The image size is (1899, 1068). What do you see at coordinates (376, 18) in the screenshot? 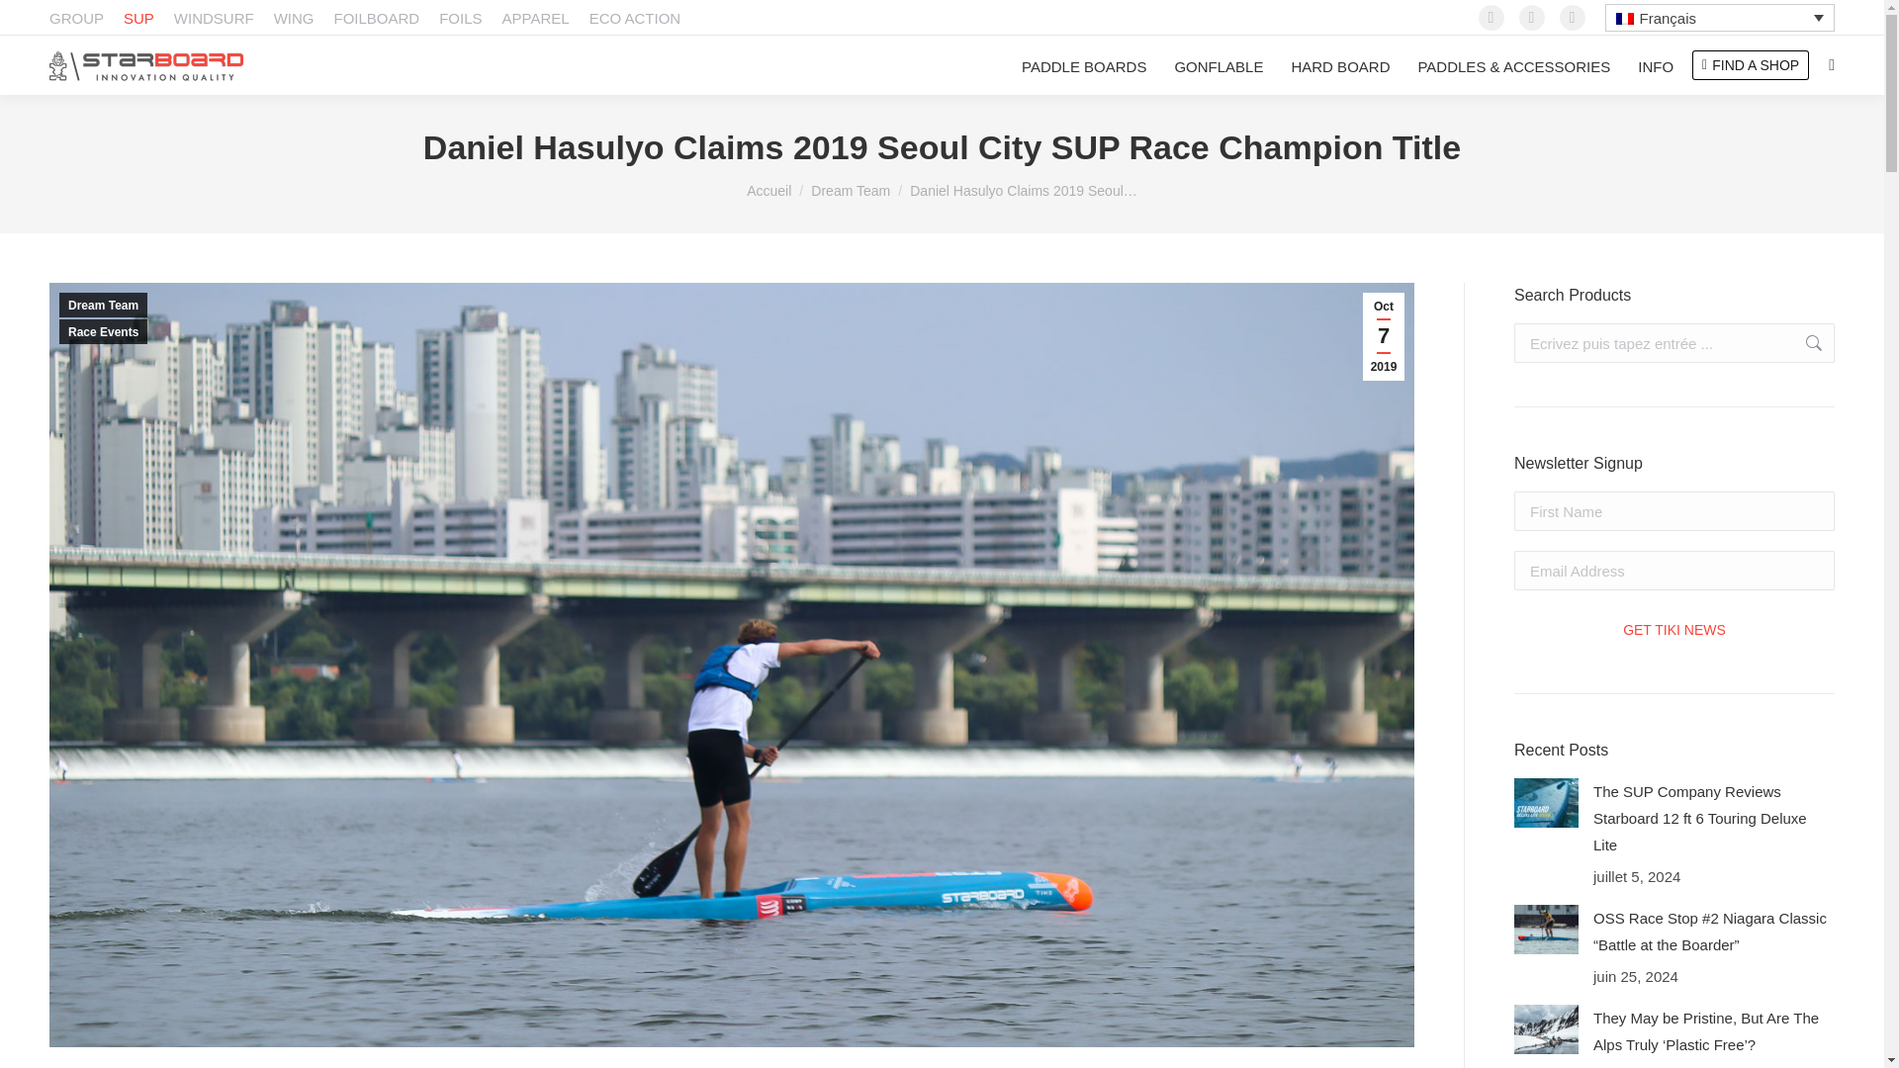
I see `FOILBOARD` at bounding box center [376, 18].